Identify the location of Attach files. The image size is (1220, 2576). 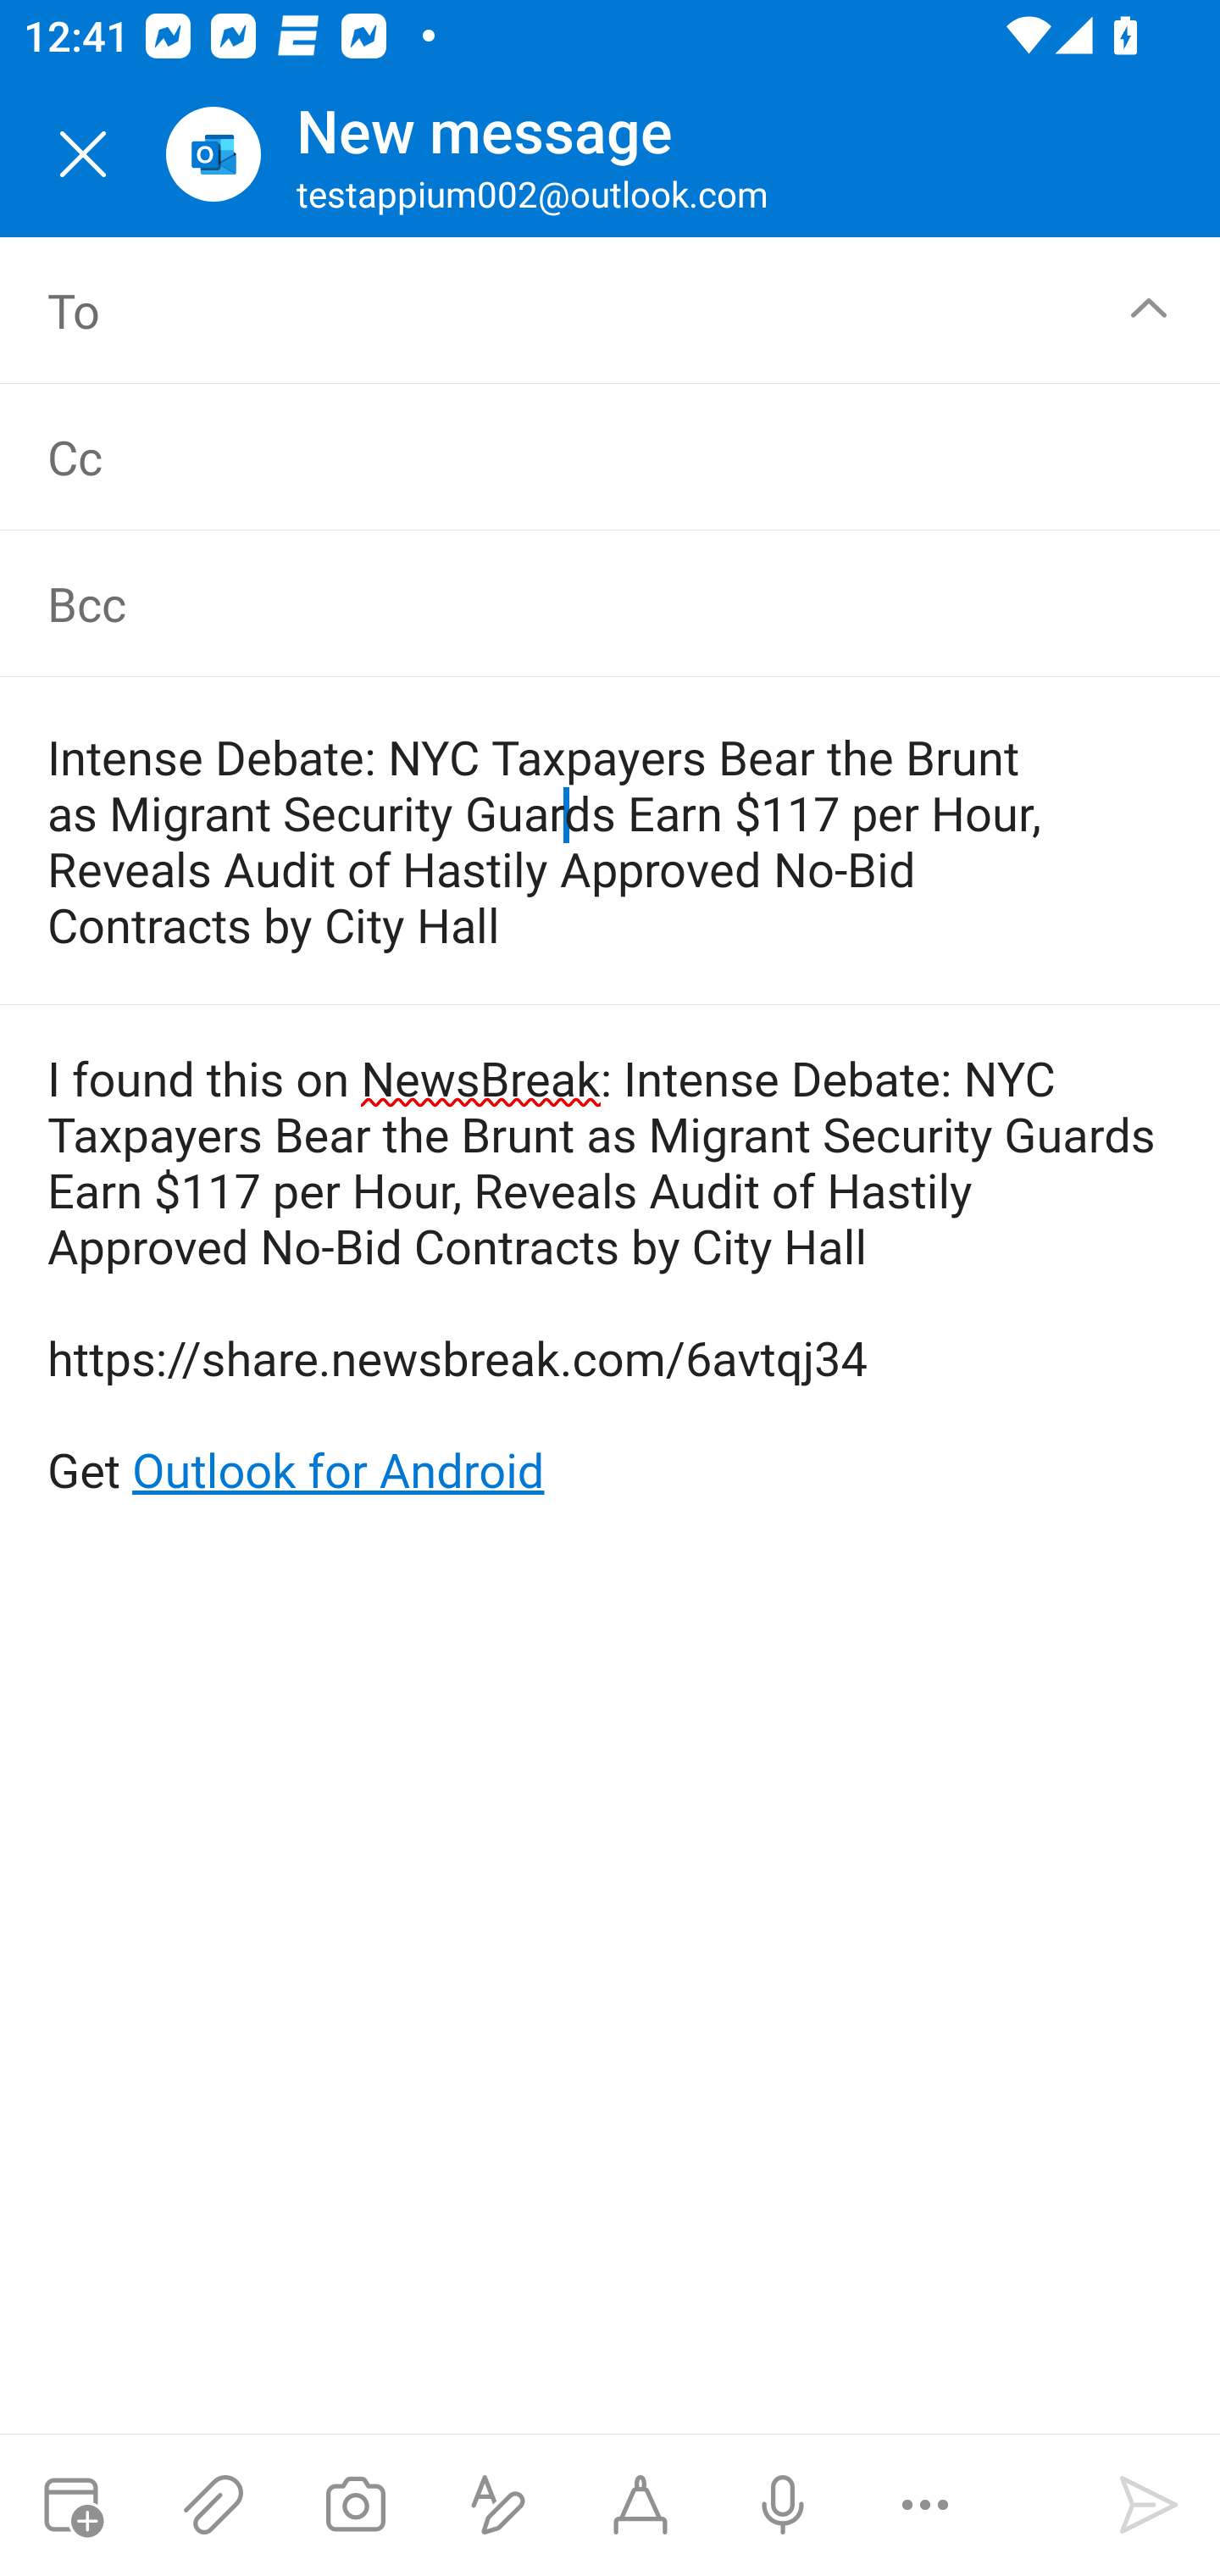
(213, 2505).